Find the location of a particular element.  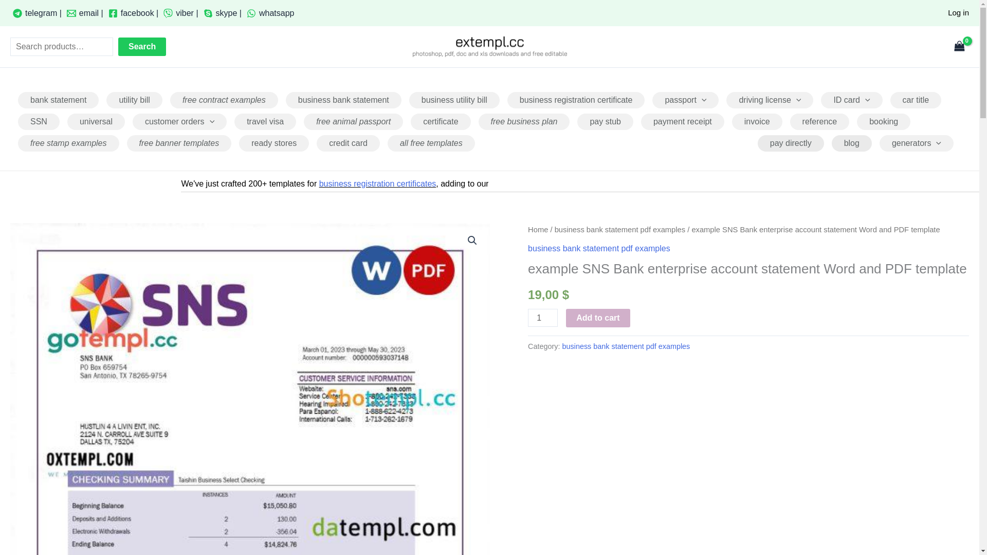

driving license is located at coordinates (770, 100).